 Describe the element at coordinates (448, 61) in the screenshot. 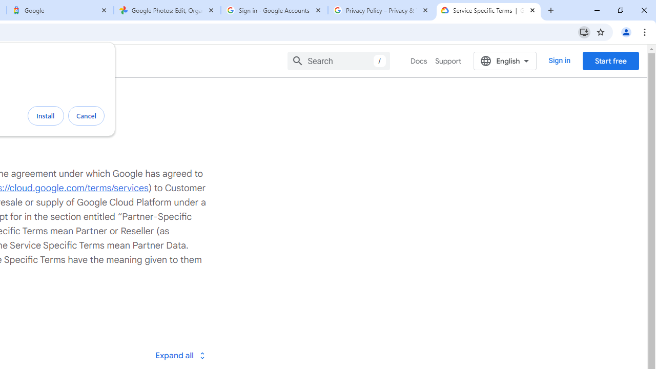

I see `Support` at that location.